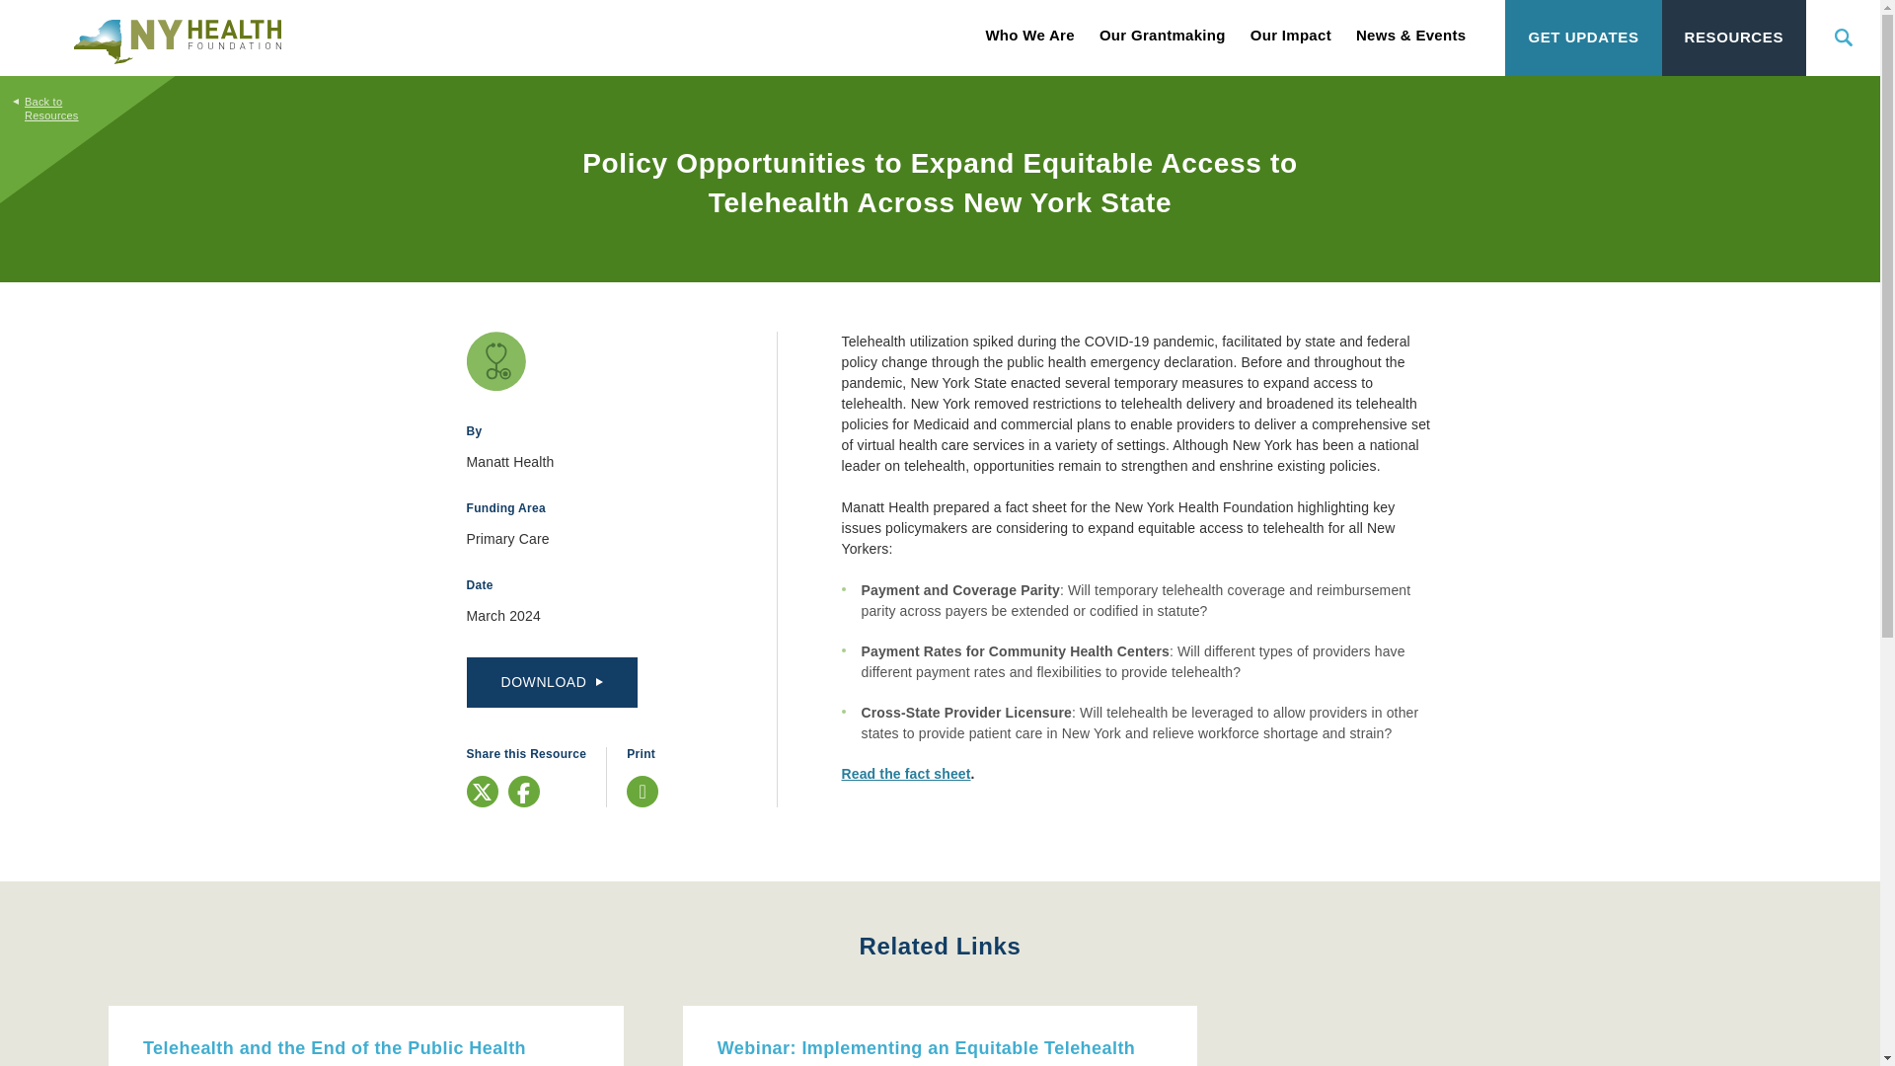 This screenshot has width=1895, height=1066. Describe the element at coordinates (1733, 38) in the screenshot. I see `RESOURCES` at that location.